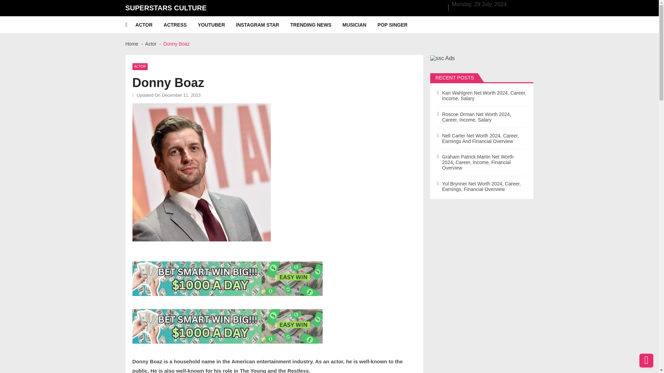 The width and height of the screenshot is (664, 373). Describe the element at coordinates (181, 25) in the screenshot. I see `ACTRESS` at that location.